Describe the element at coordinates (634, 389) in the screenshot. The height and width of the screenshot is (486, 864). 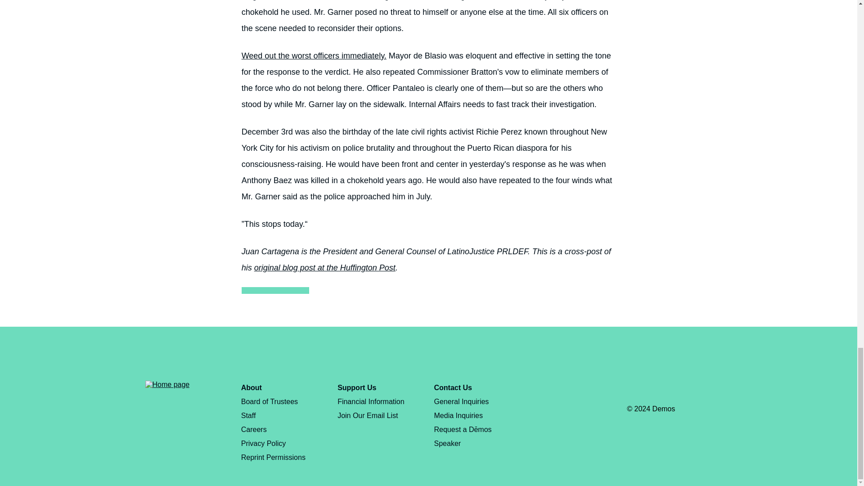
I see `Facebook` at that location.